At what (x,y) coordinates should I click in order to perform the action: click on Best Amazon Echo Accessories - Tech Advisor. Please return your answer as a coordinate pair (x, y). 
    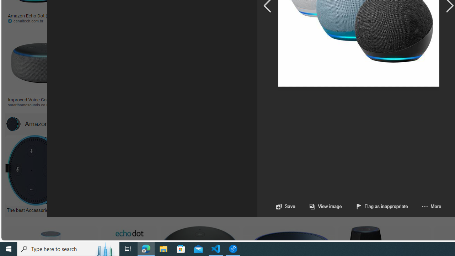
    Looking at the image, I should click on (190, 210).